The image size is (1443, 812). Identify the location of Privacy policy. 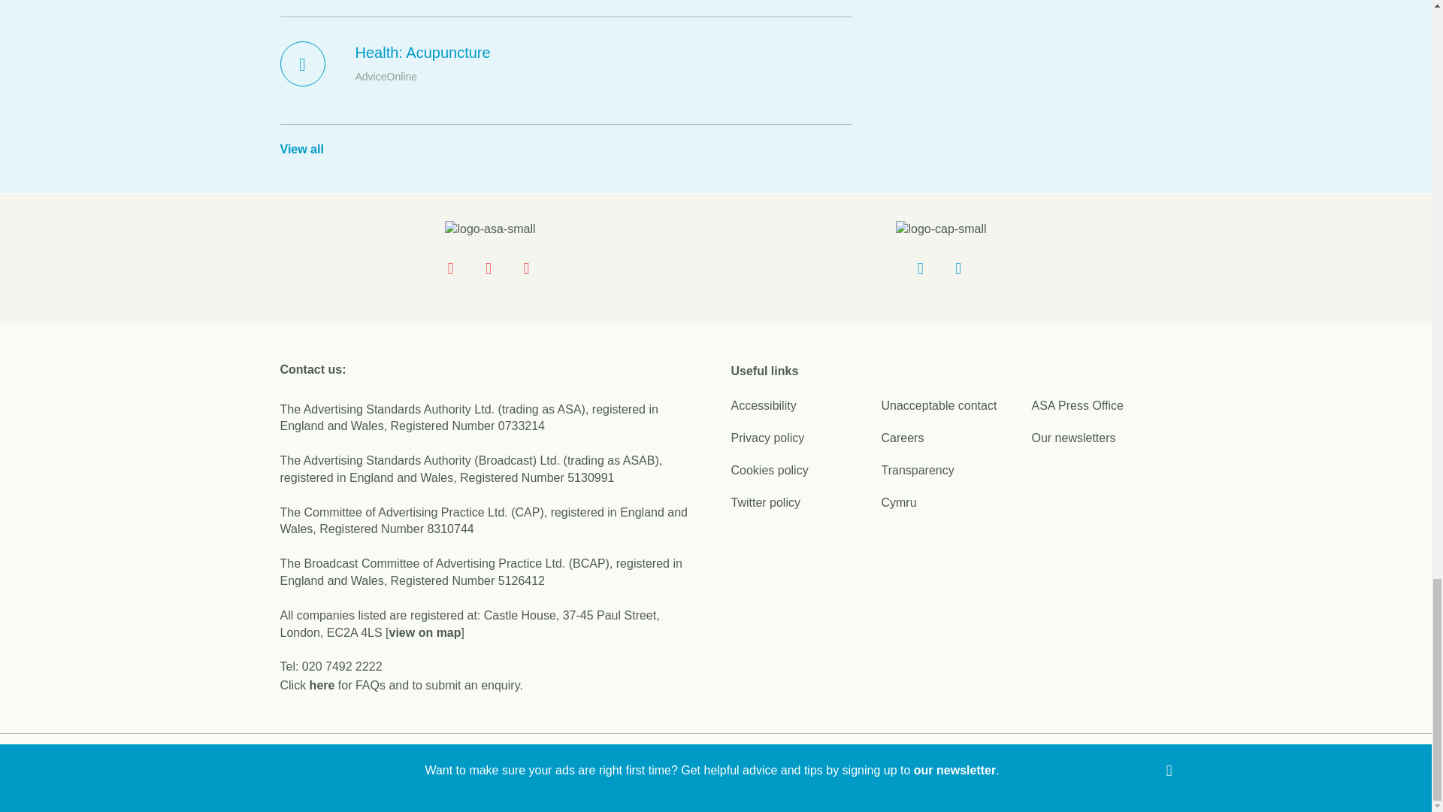
(767, 438).